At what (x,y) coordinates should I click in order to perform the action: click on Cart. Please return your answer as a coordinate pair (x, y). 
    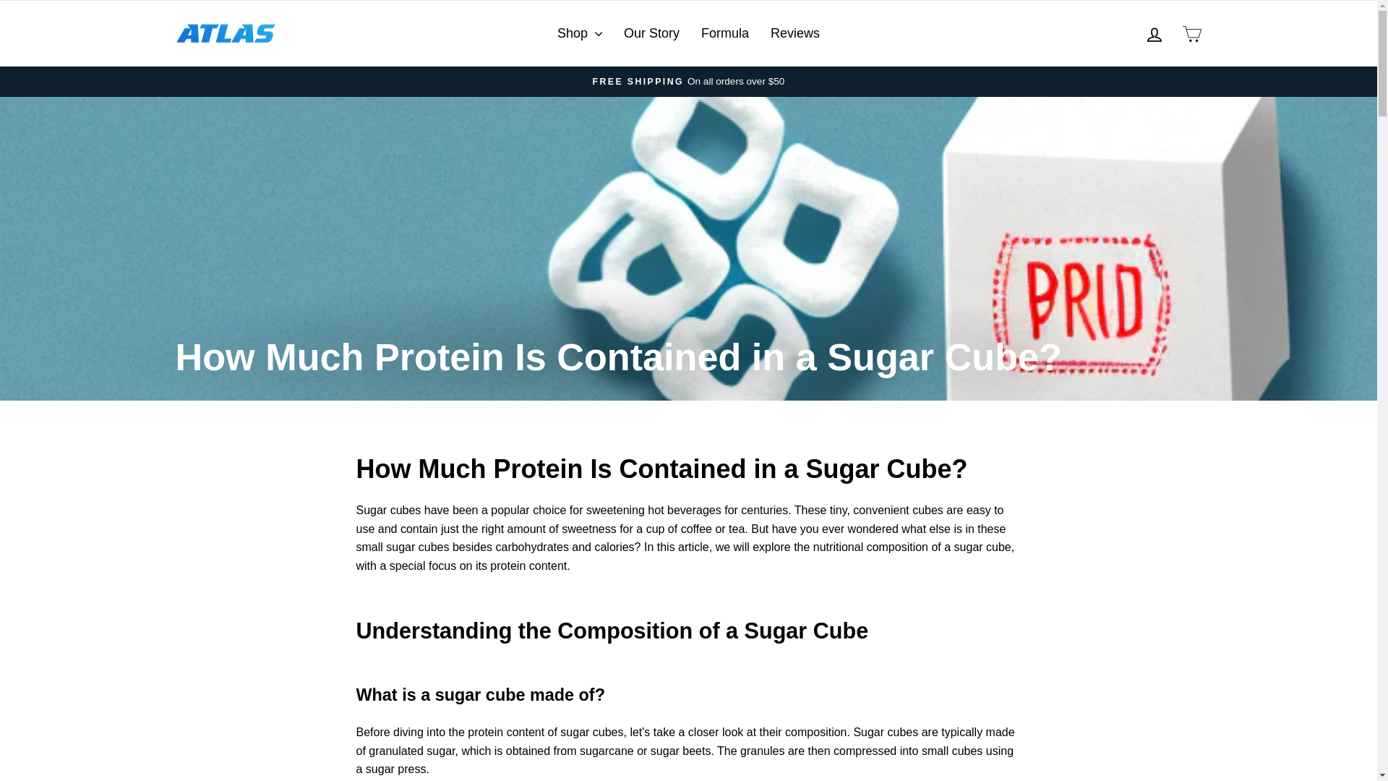
    Looking at the image, I should click on (1154, 34).